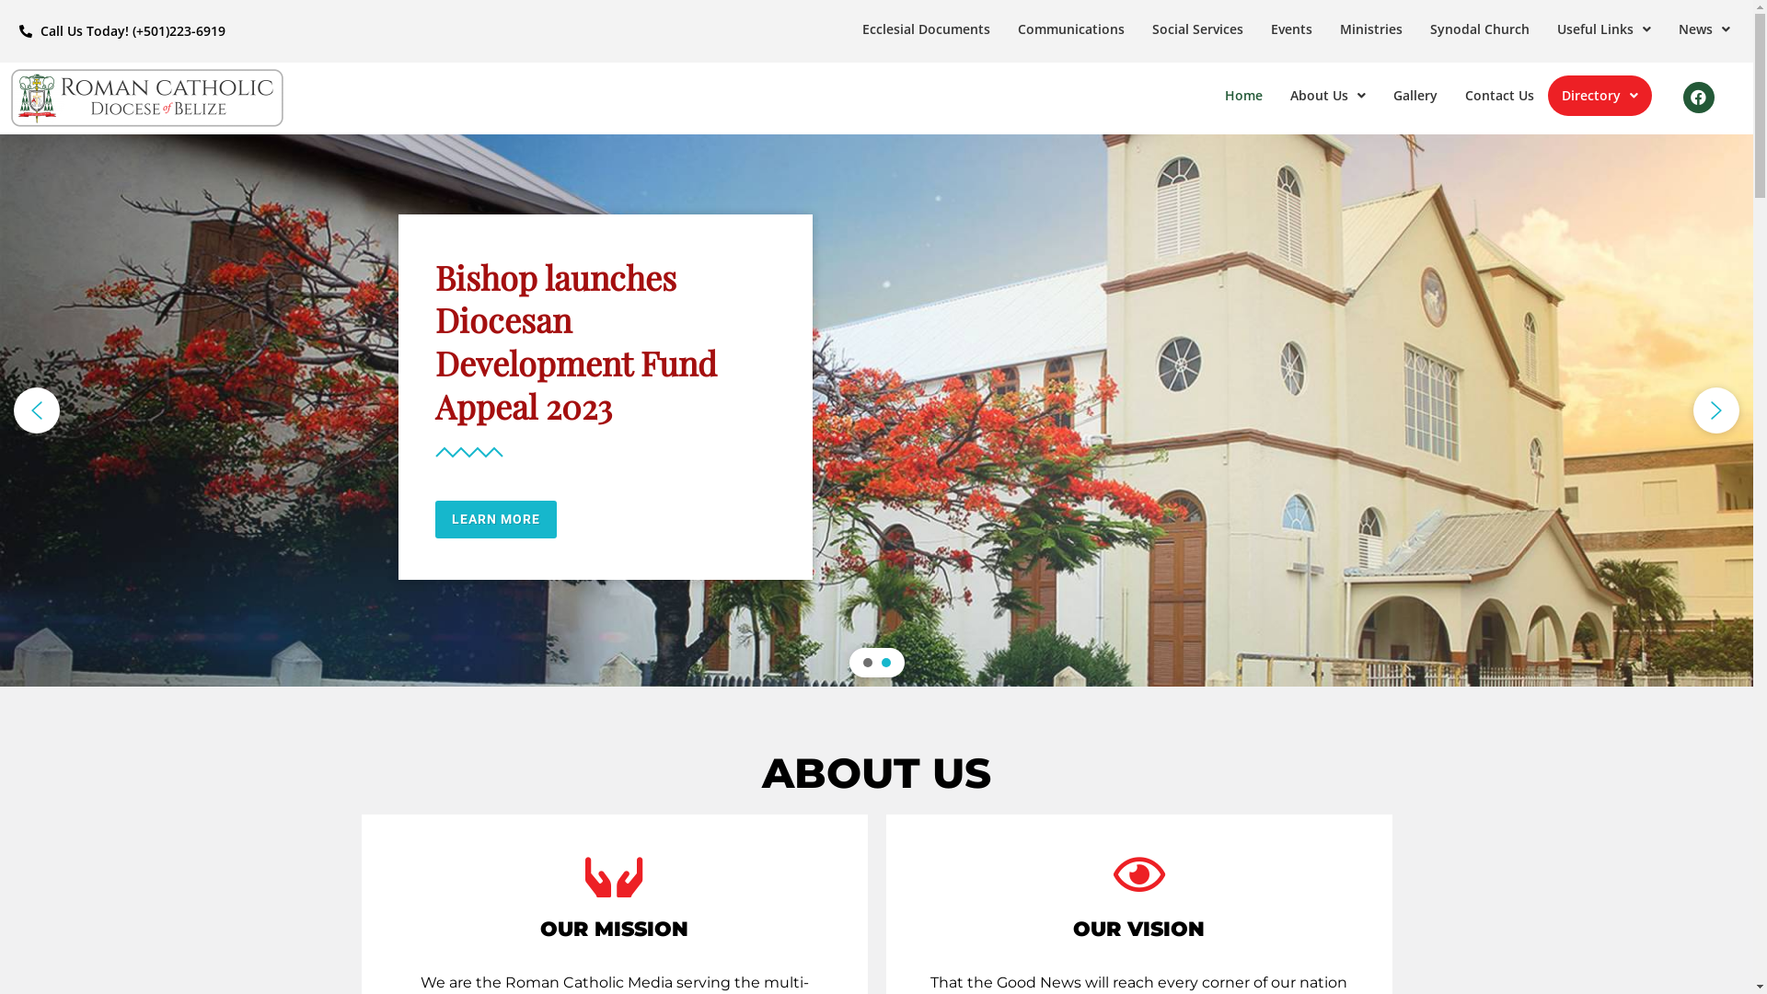 This screenshot has height=994, width=1767. Describe the element at coordinates (1244, 96) in the screenshot. I see `Home` at that location.